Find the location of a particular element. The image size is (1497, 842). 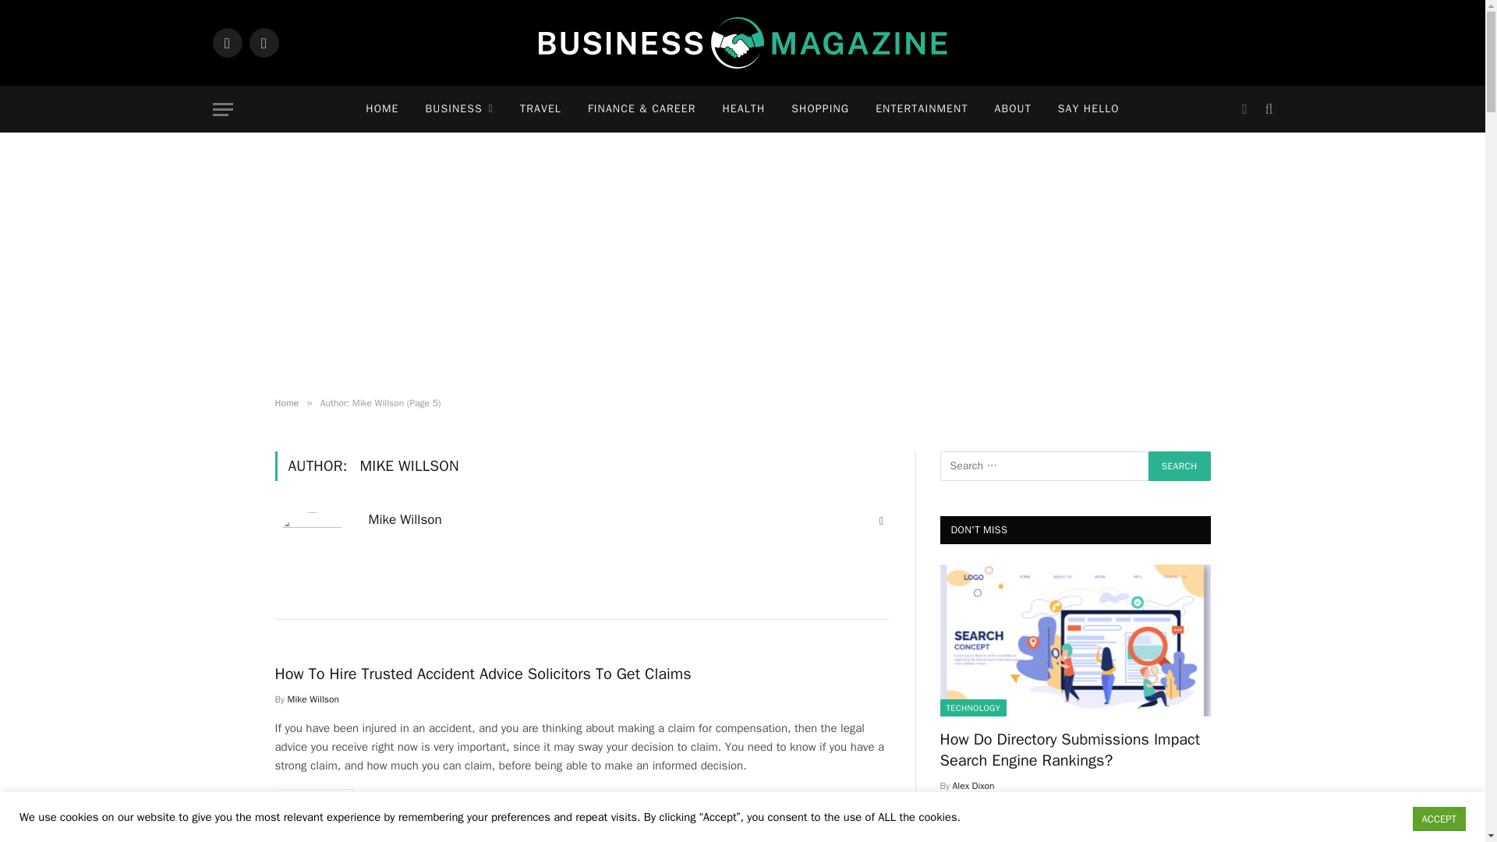

BUSINESS is located at coordinates (460, 109).